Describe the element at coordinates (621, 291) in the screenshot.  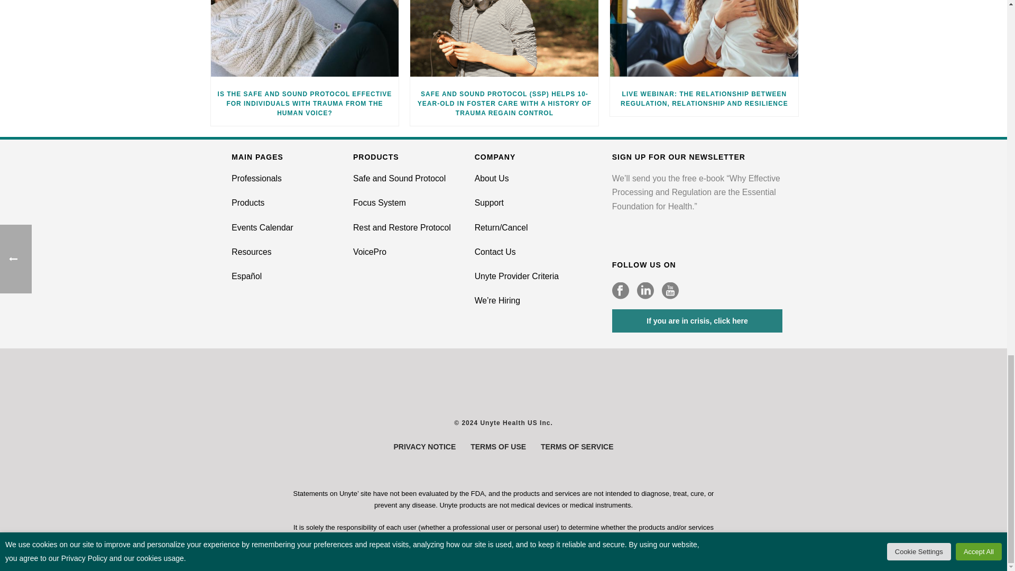
I see `Follow Us on facebook` at that location.